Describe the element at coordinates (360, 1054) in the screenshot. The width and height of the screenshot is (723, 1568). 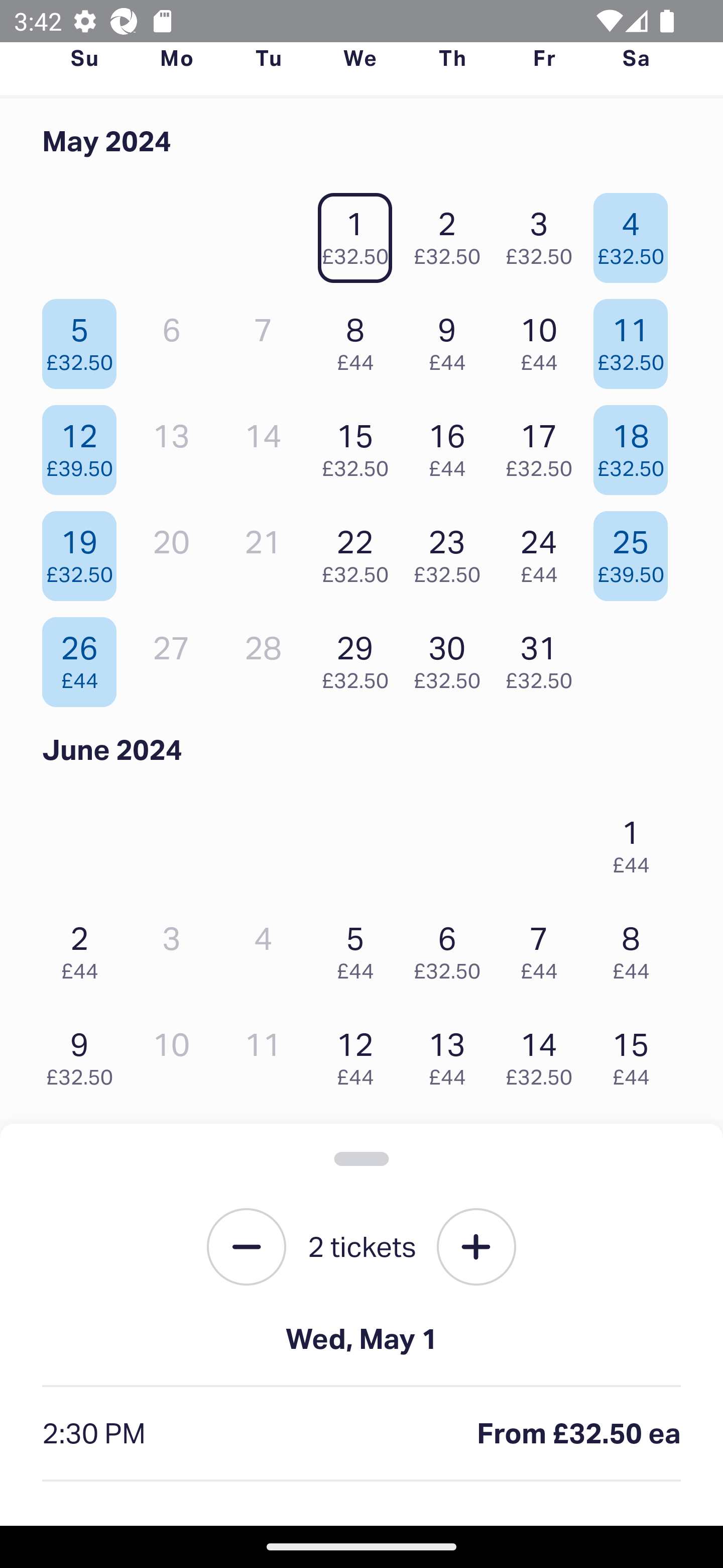
I see `12 £44` at that location.